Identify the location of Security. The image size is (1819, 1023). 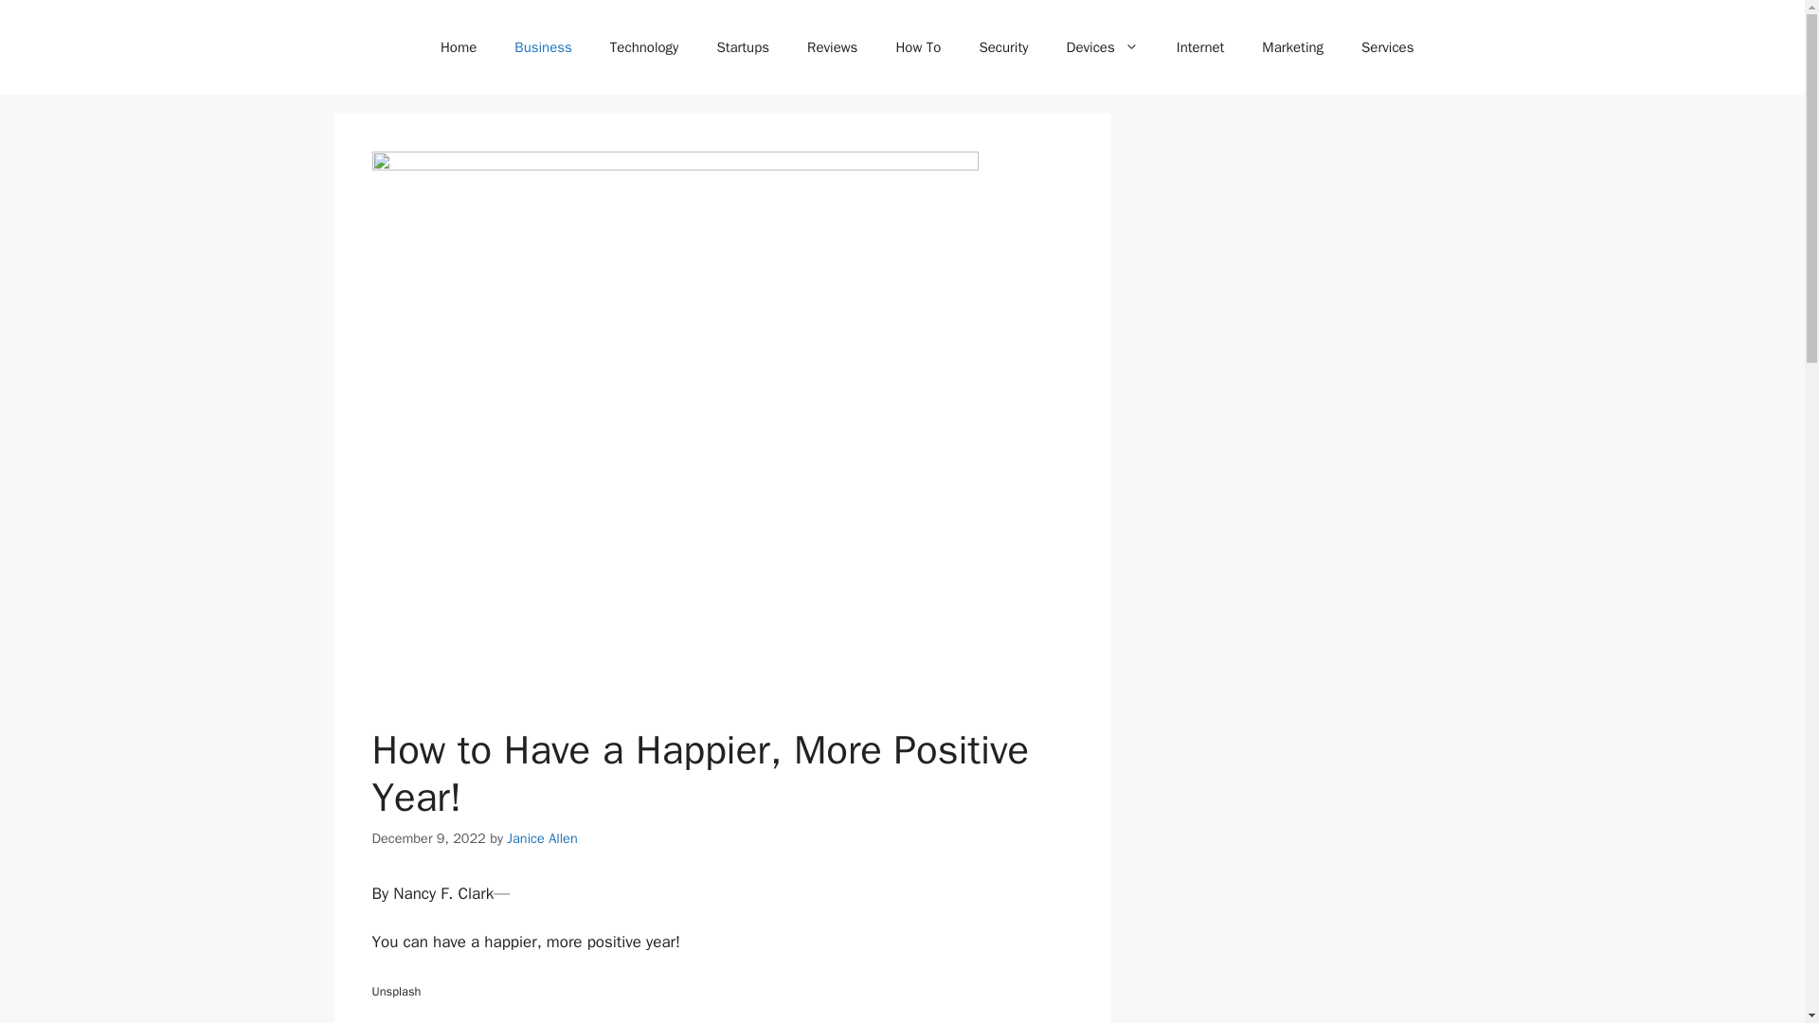
(1003, 47).